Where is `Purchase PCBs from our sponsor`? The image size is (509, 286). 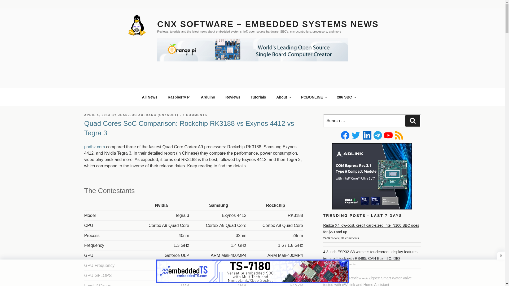 Purchase PCBs from our sponsor is located at coordinates (314, 97).